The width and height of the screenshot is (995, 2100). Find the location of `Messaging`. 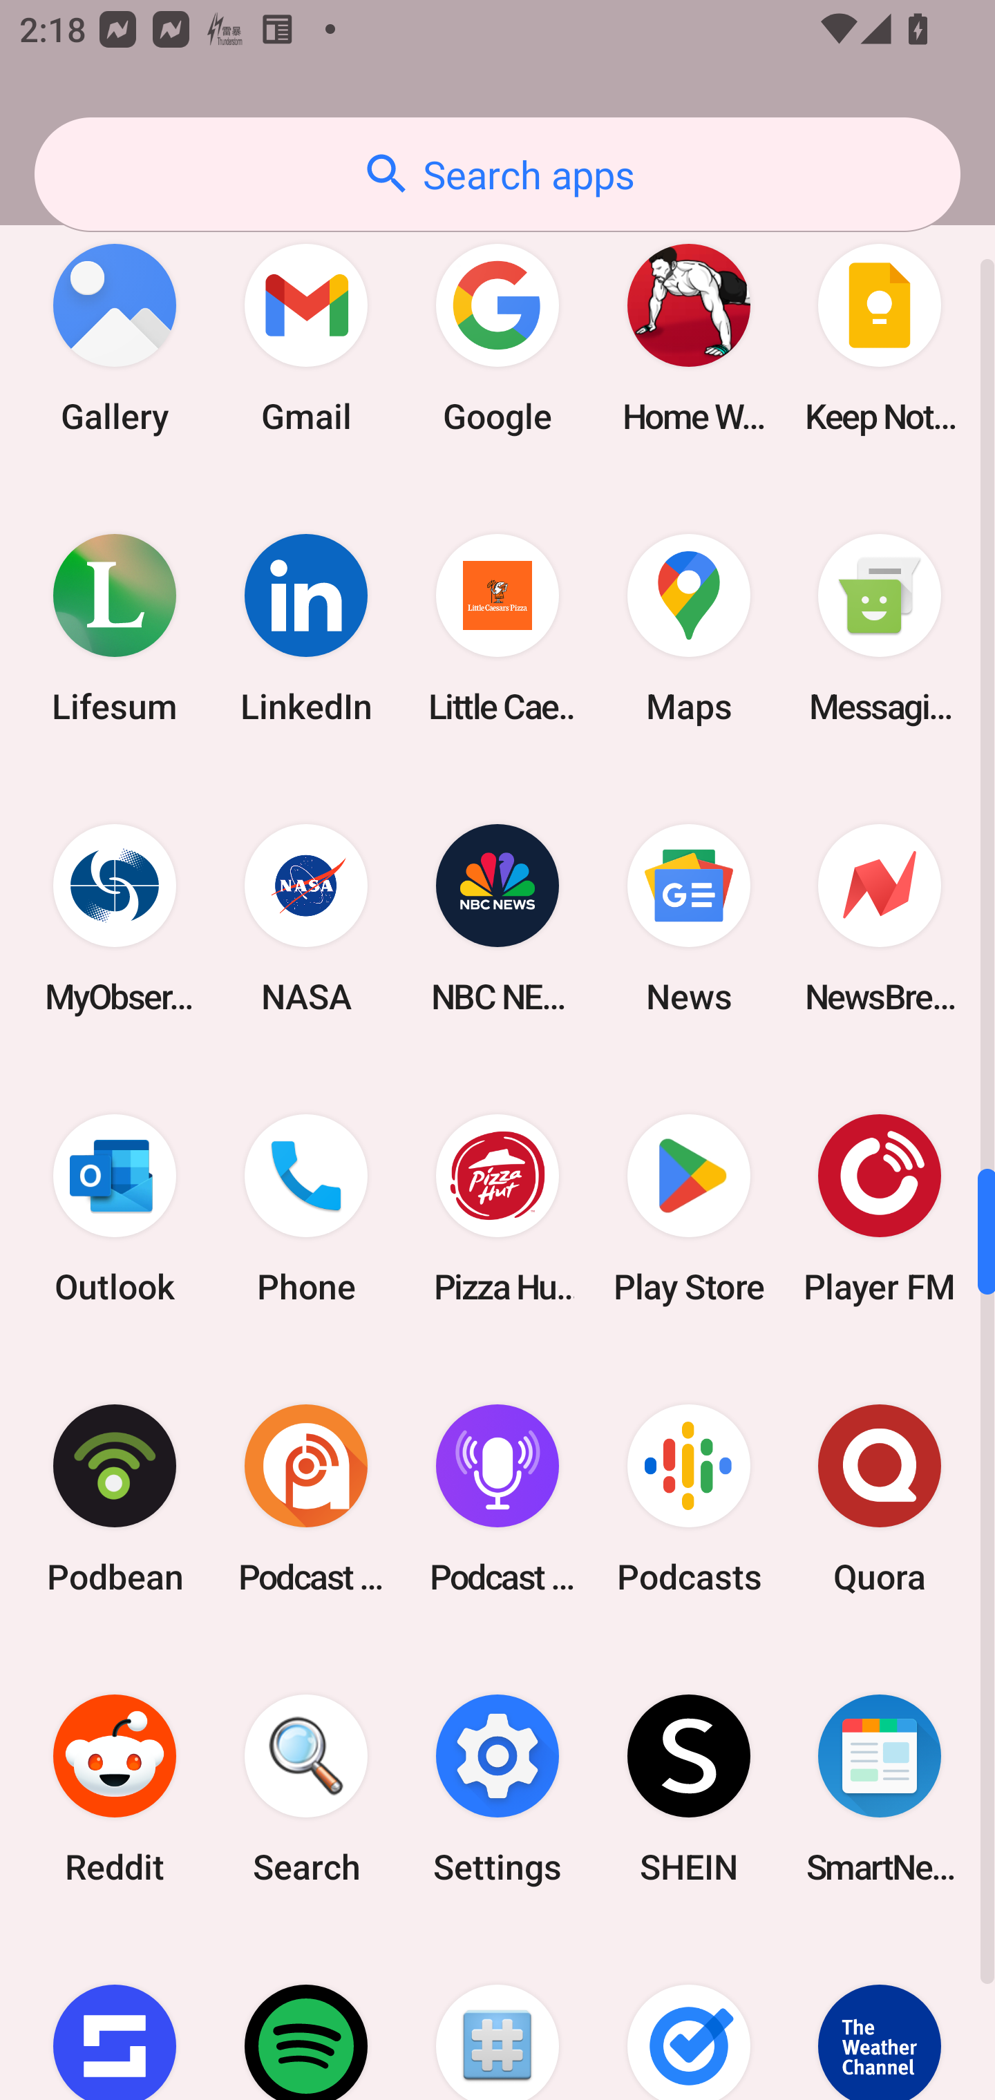

Messaging is located at coordinates (880, 627).